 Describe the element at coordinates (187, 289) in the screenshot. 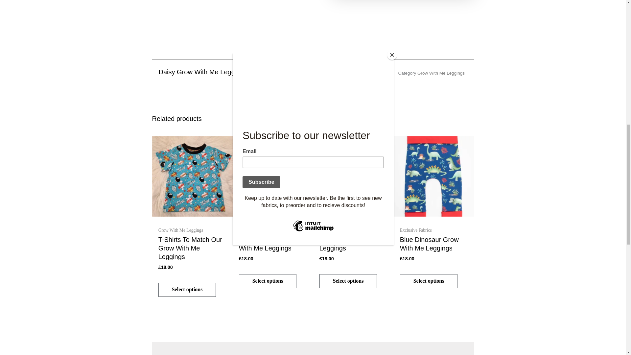

I see `Select options` at that location.